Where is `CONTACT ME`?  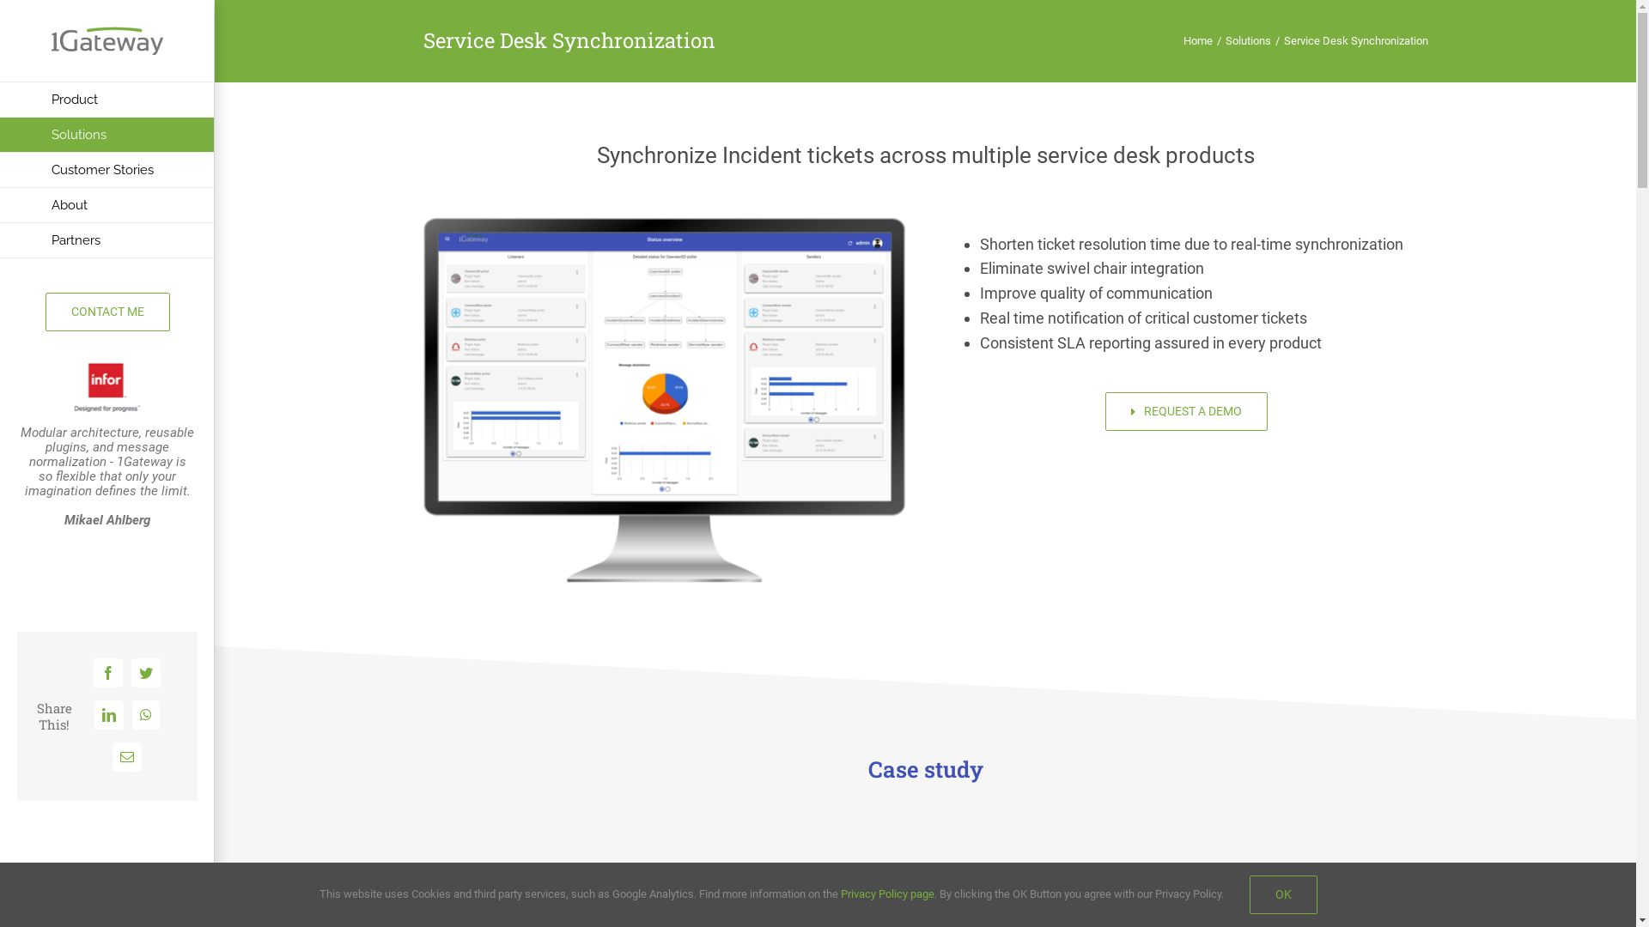
CONTACT ME is located at coordinates (106, 312).